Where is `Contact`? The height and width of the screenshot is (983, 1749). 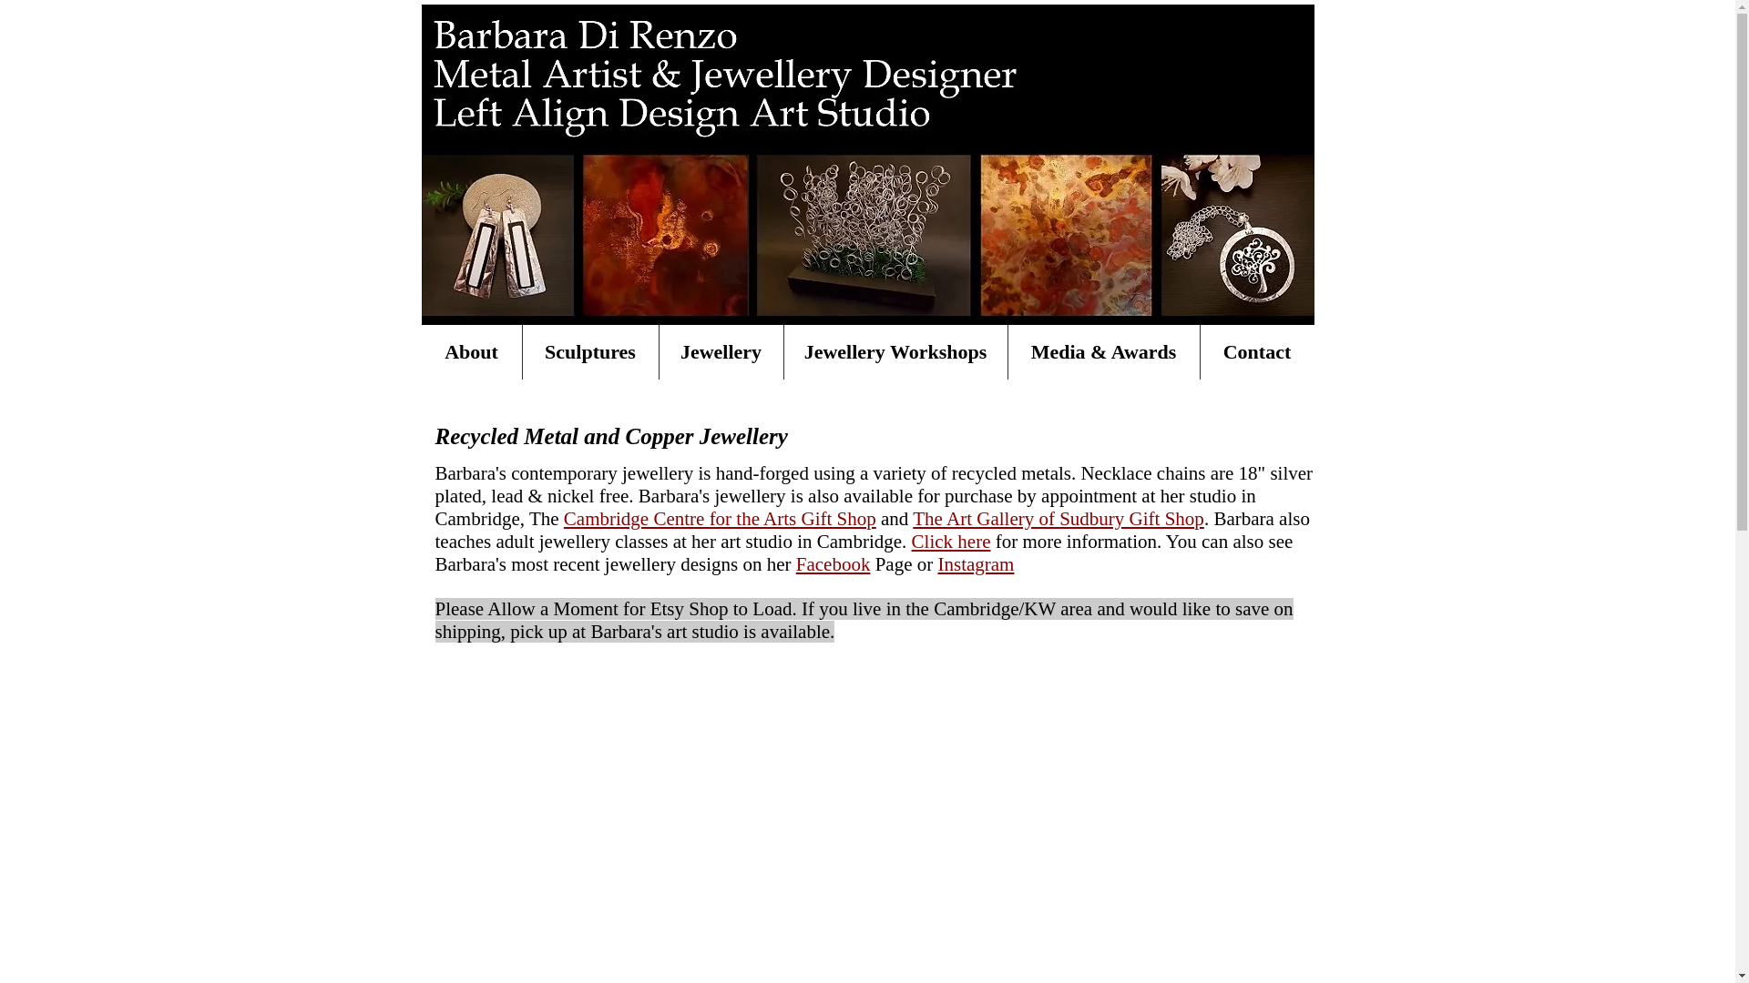
Contact is located at coordinates (1257, 351).